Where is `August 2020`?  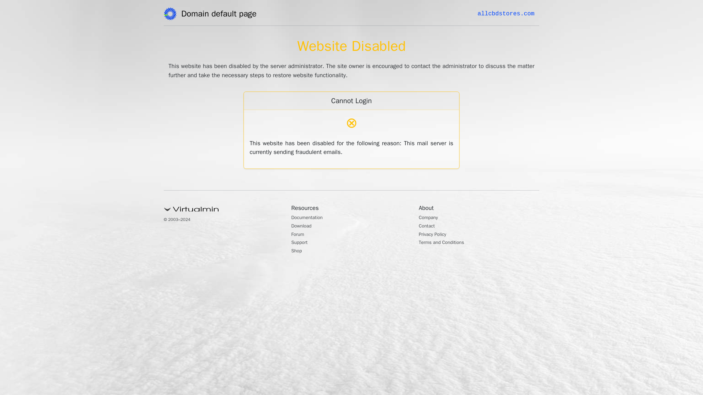 August 2020 is located at coordinates (481, 208).